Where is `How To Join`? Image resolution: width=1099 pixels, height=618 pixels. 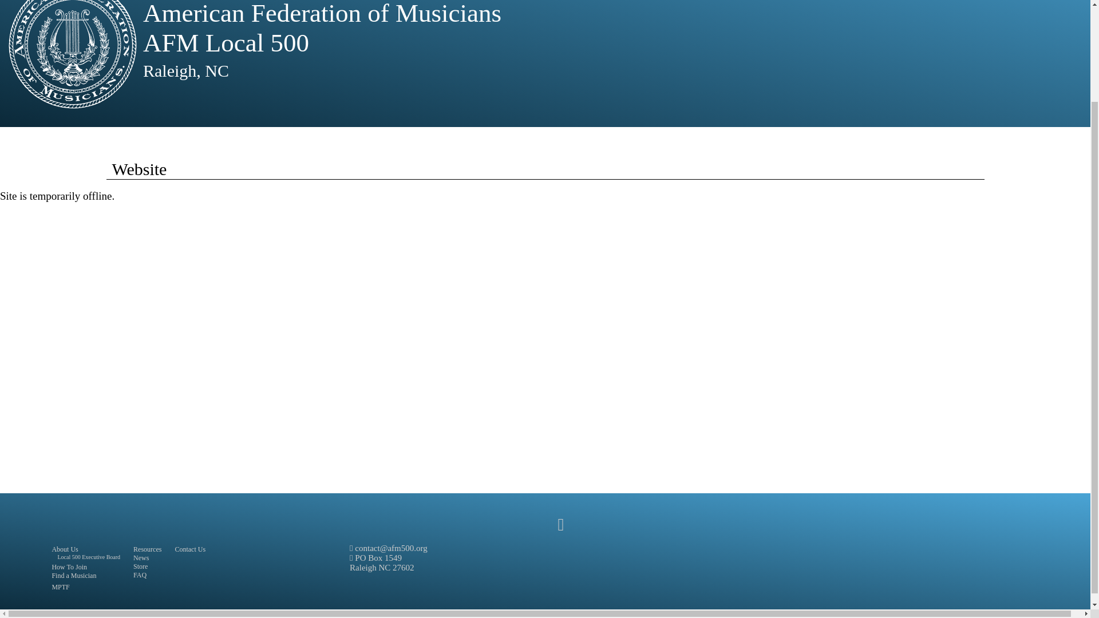
How To Join is located at coordinates (69, 566).